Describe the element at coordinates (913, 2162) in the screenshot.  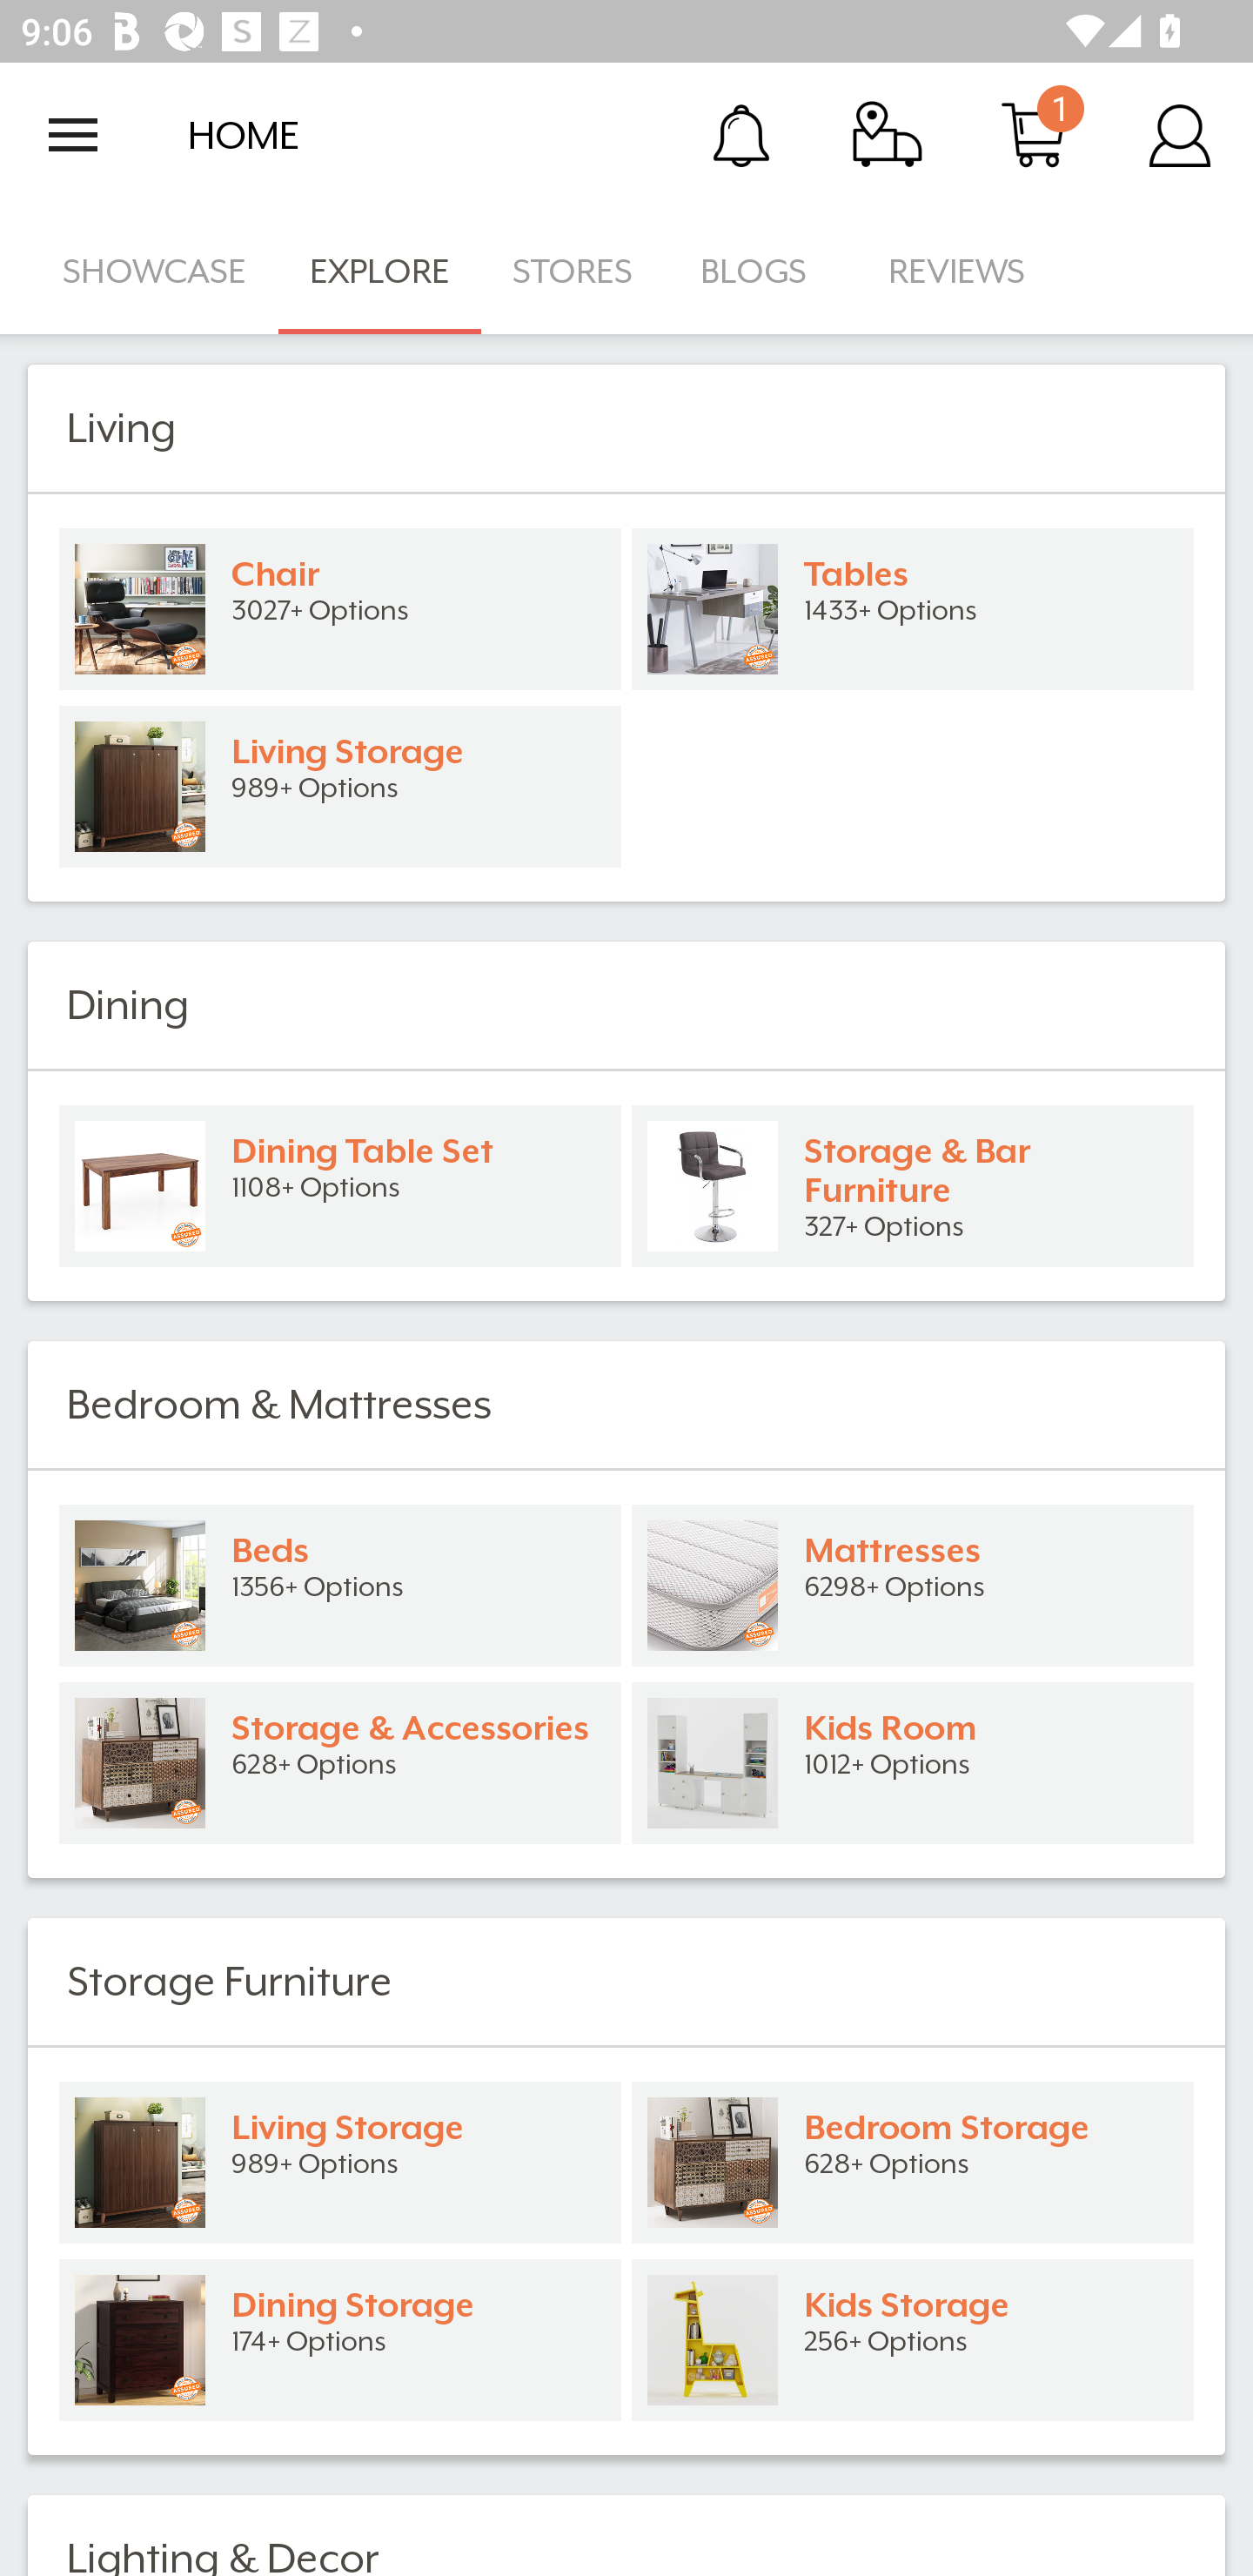
I see `Bedroom Storage 628+ Options` at that location.